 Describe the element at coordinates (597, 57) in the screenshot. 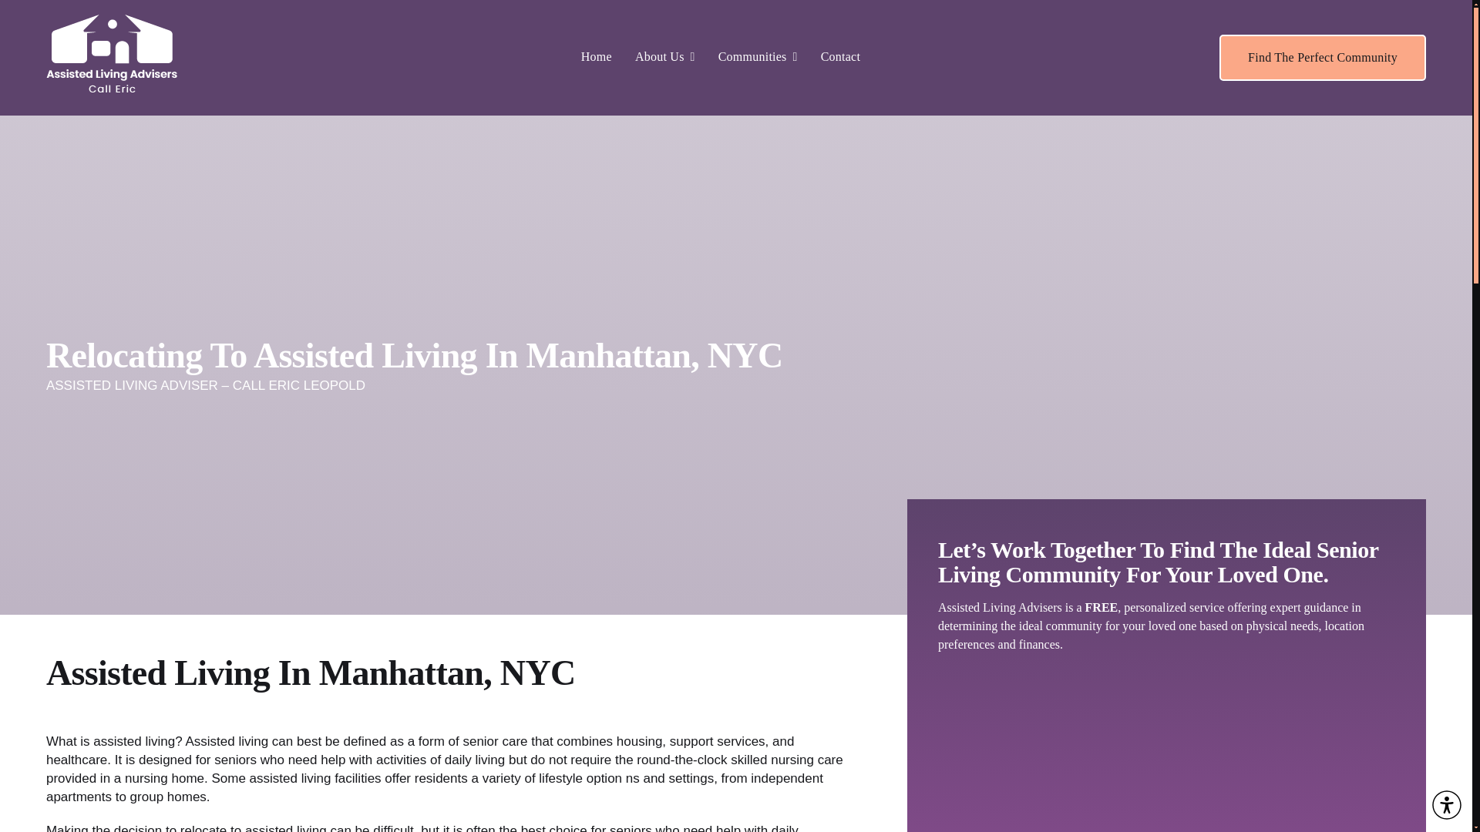

I see `Home` at that location.